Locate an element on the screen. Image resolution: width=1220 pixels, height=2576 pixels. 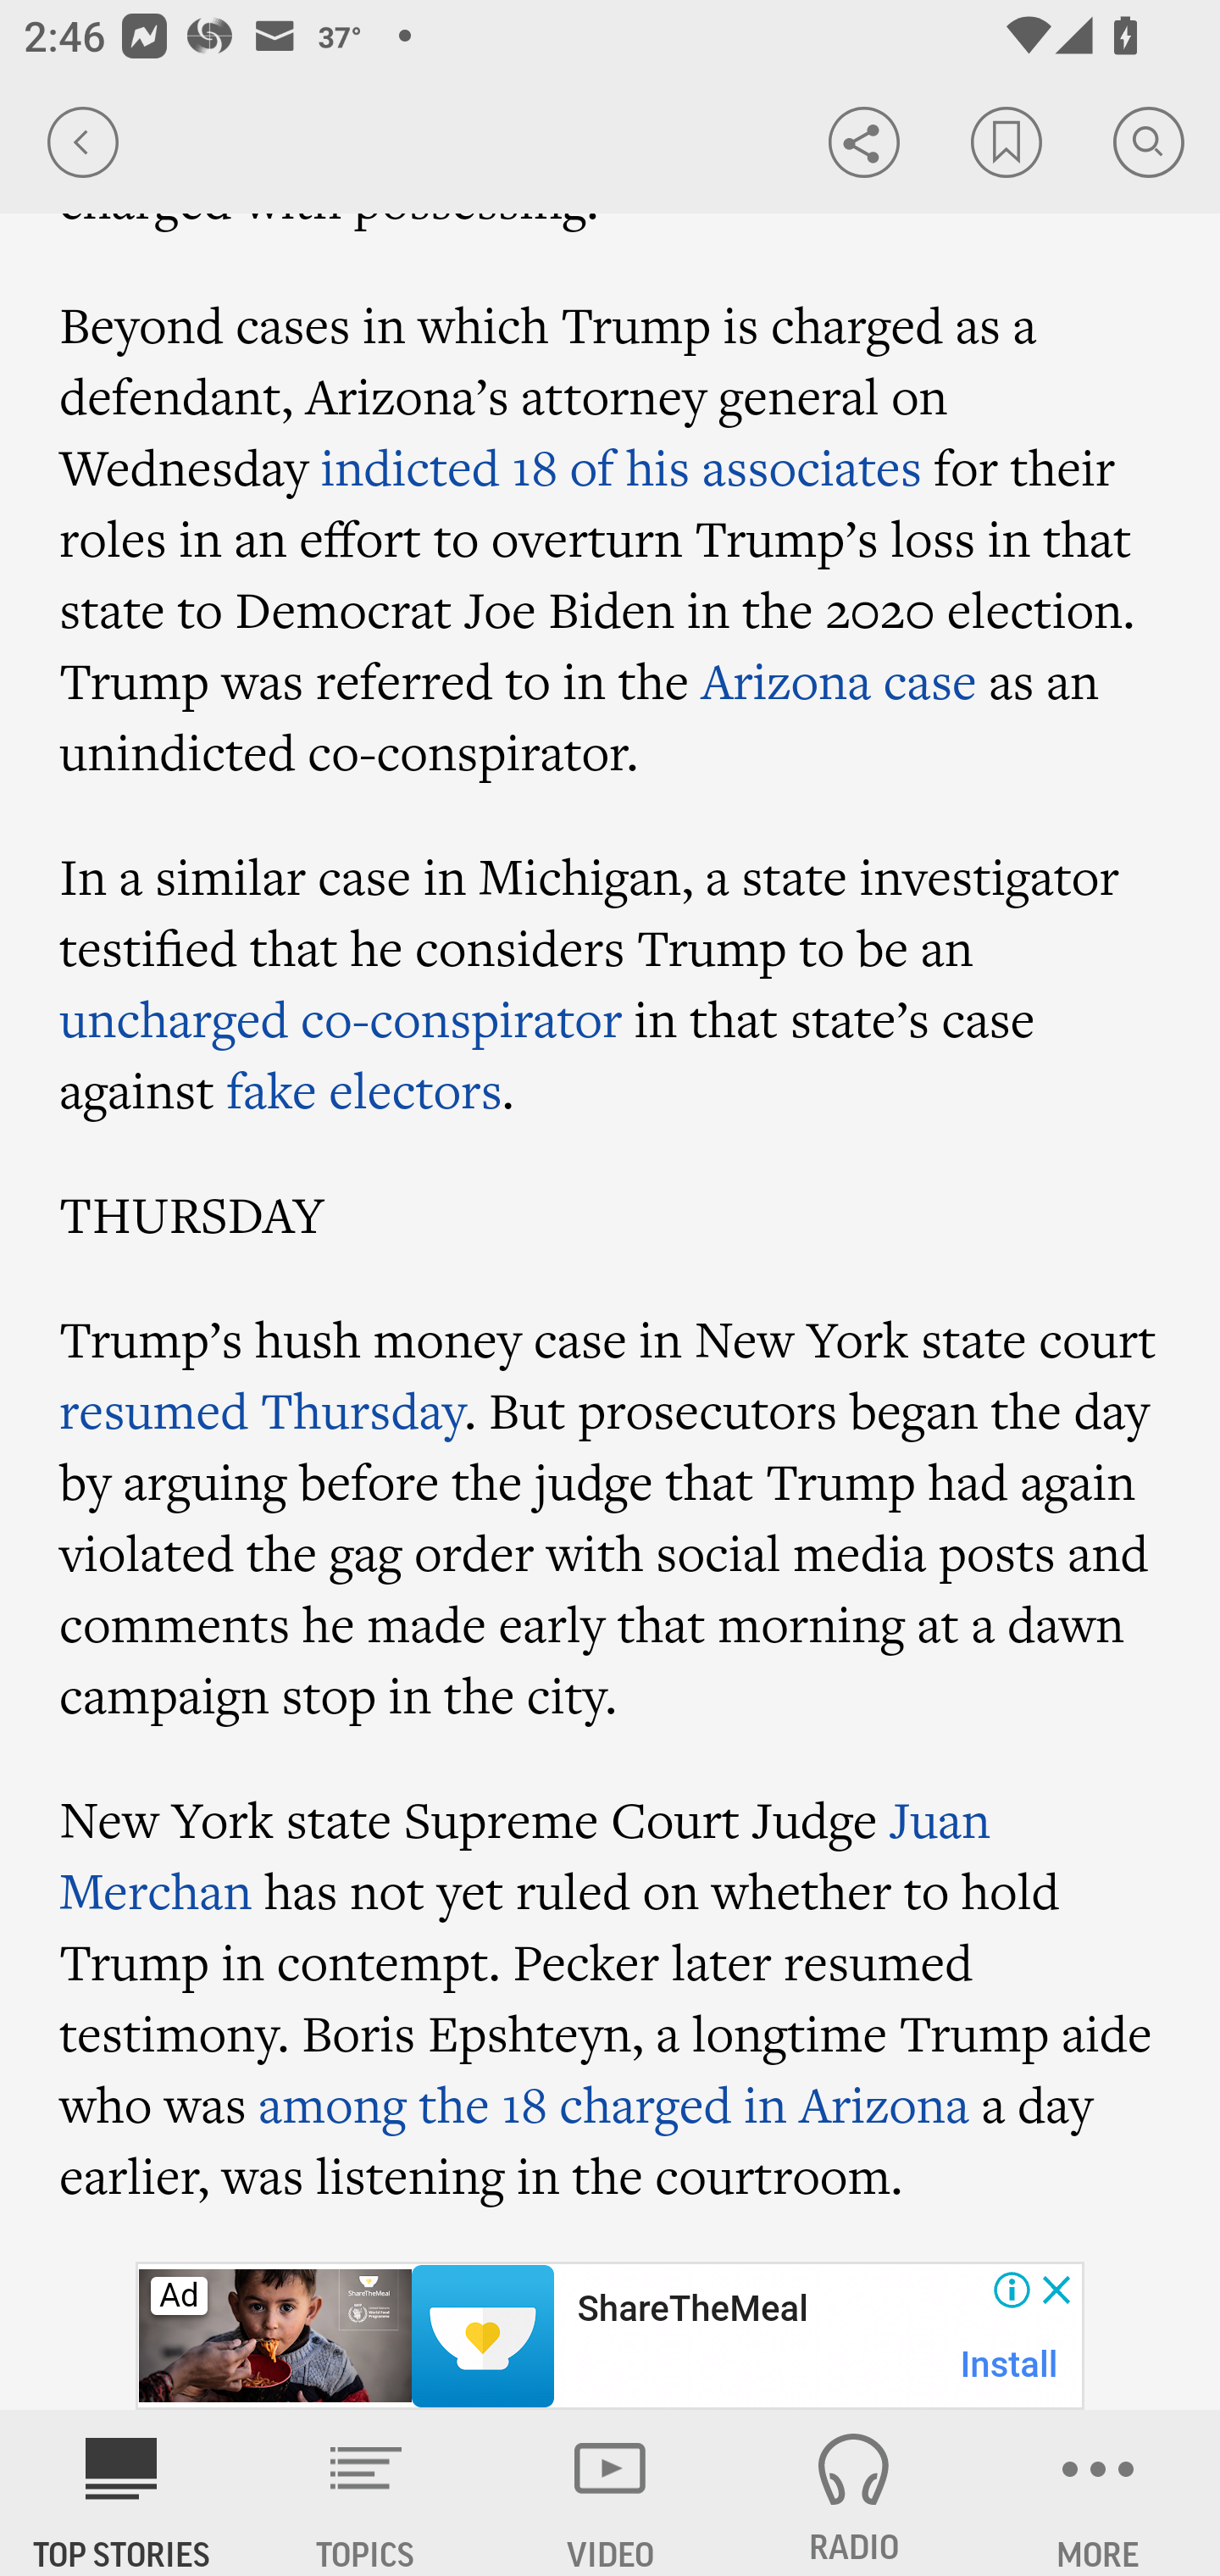
Install is located at coordinates (1010, 2364).